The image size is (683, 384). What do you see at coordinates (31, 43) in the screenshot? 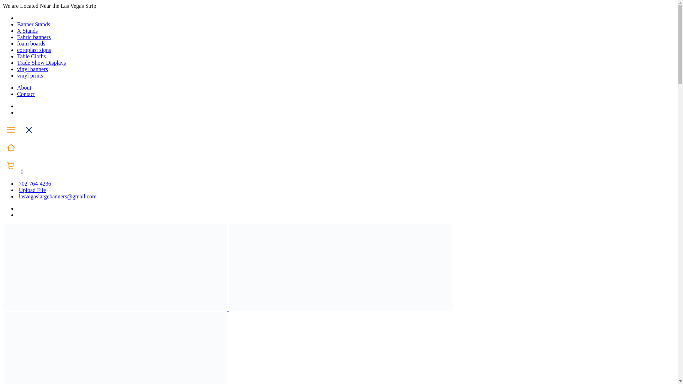
I see `foam boards` at bounding box center [31, 43].